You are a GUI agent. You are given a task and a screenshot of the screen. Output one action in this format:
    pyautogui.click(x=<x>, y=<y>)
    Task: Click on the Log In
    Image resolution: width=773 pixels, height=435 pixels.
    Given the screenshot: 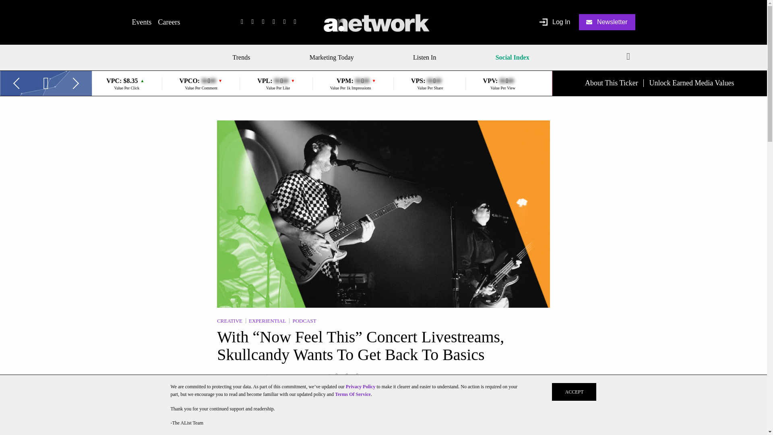 What is the action you would take?
    pyautogui.click(x=555, y=23)
    